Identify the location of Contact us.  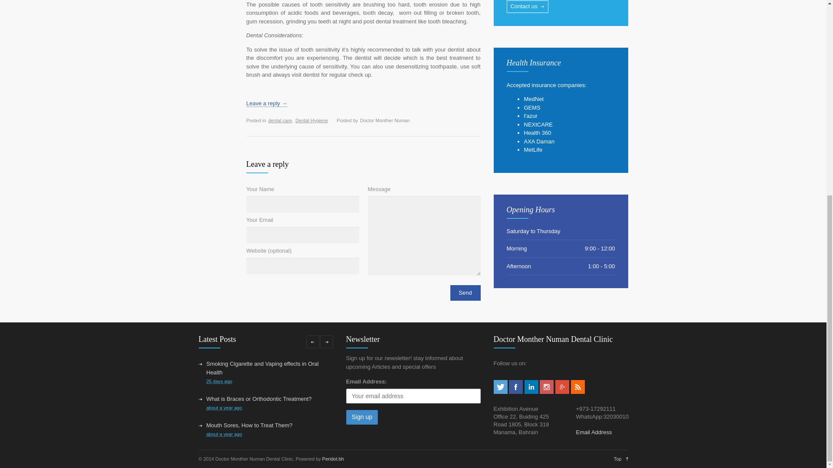
(527, 6).